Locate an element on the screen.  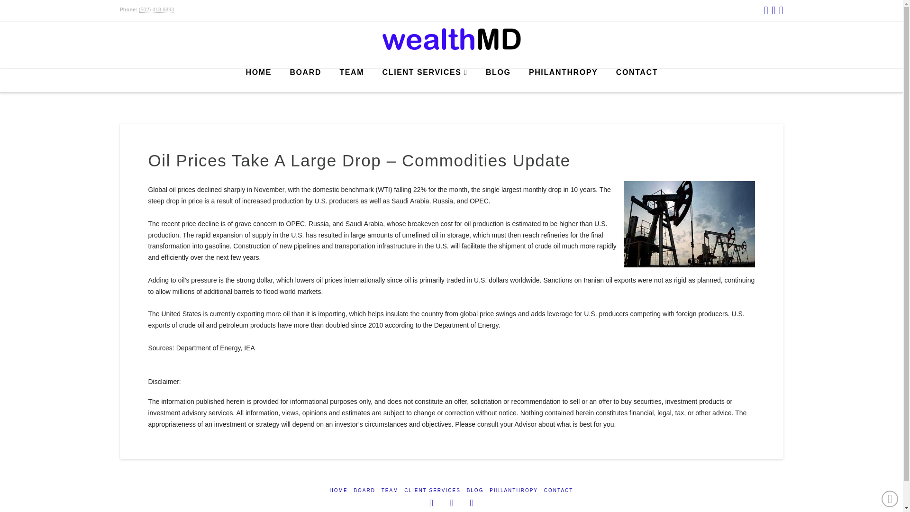
CONTACT is located at coordinates (558, 490).